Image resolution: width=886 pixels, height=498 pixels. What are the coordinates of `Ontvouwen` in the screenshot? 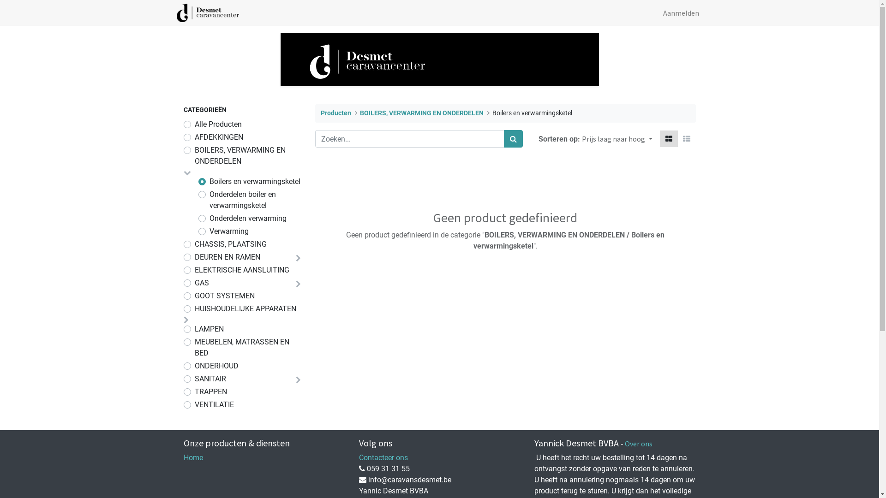 It's located at (187, 172).